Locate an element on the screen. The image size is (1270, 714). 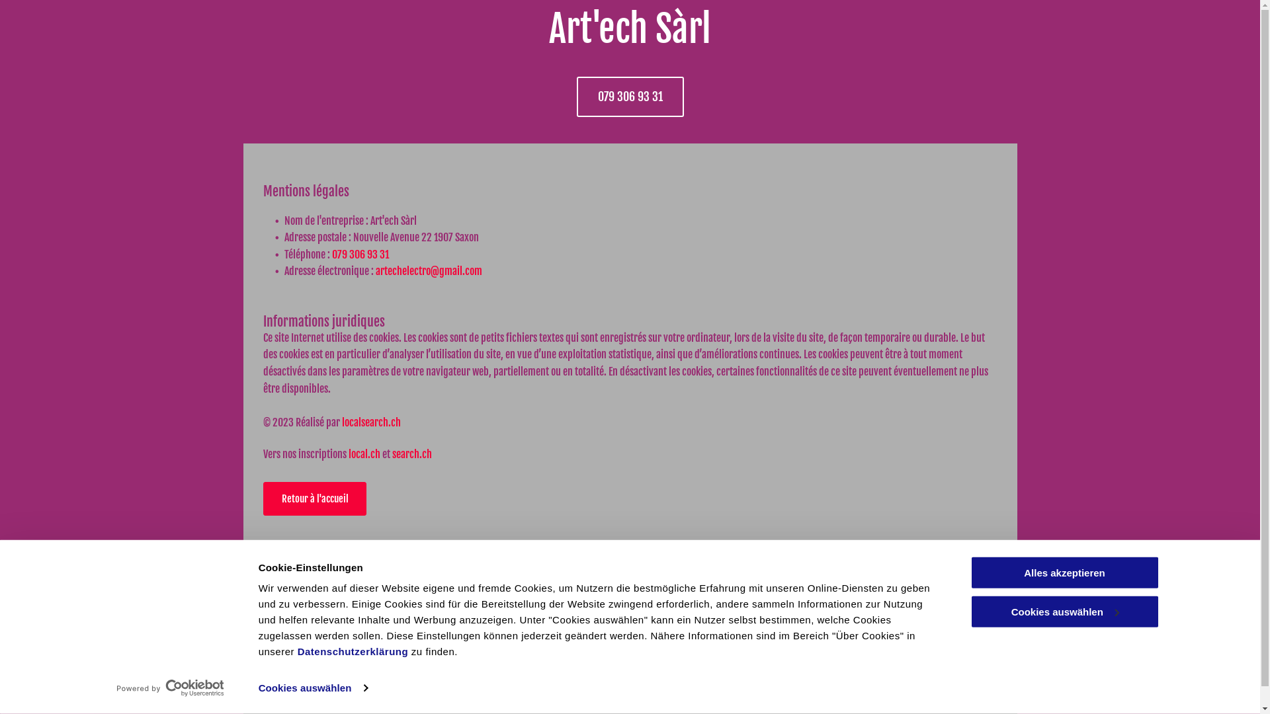
artechelectro@gmail.com is located at coordinates (503, 640).